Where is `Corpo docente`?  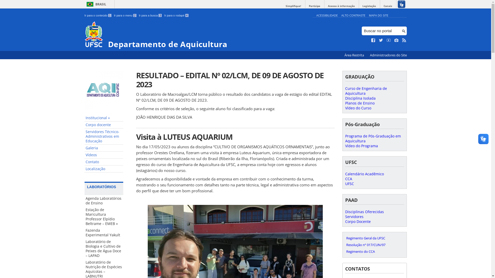
Corpo docente is located at coordinates (104, 125).